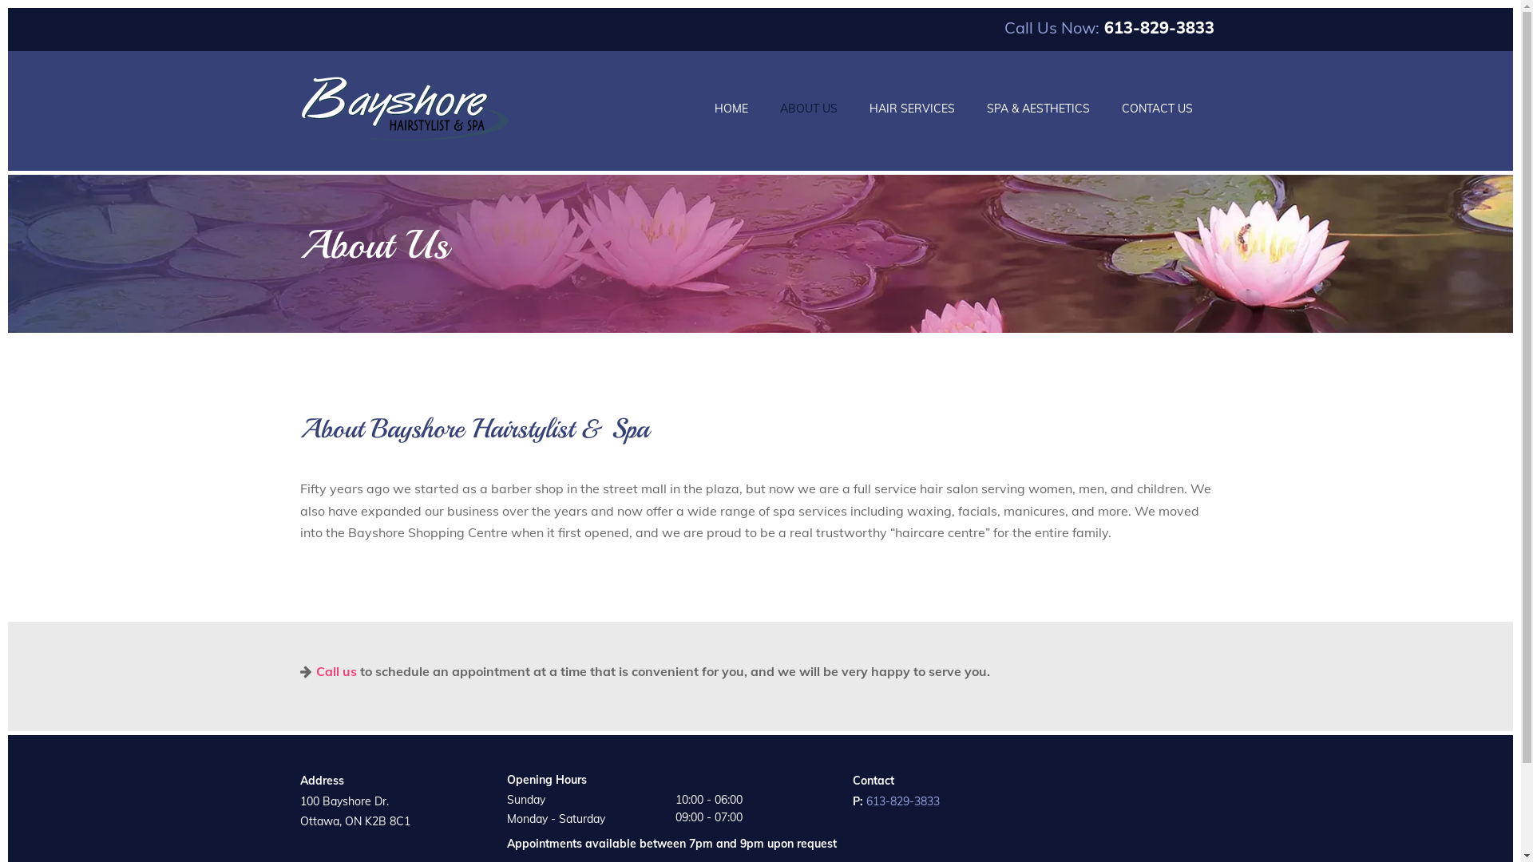  I want to click on ABOUT US, so click(809, 109).